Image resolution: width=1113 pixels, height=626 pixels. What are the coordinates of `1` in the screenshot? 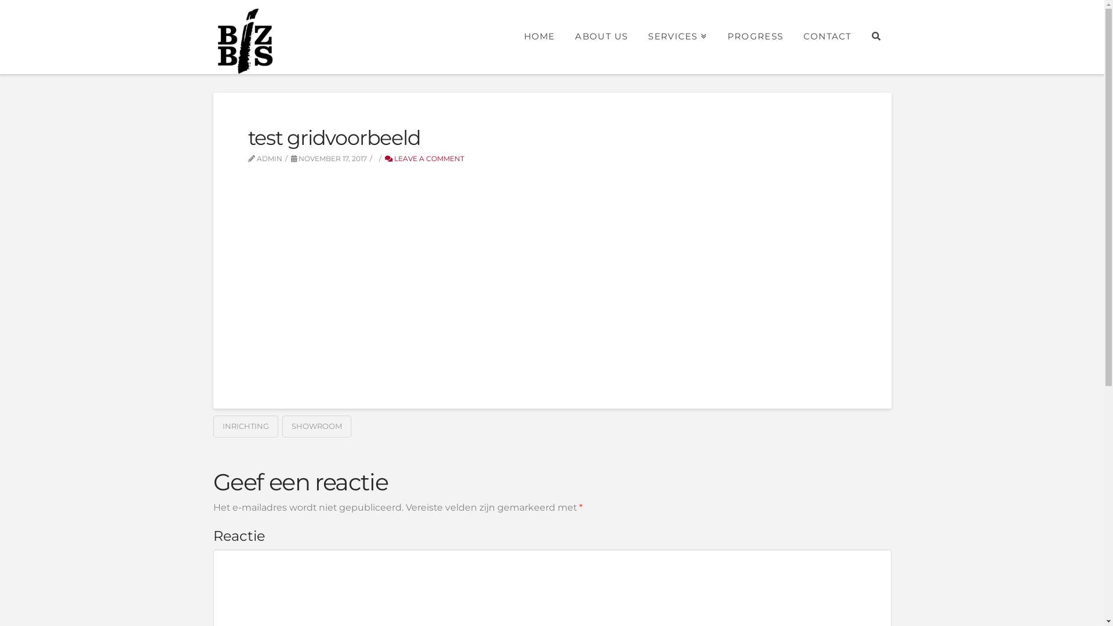 It's located at (388, 221).